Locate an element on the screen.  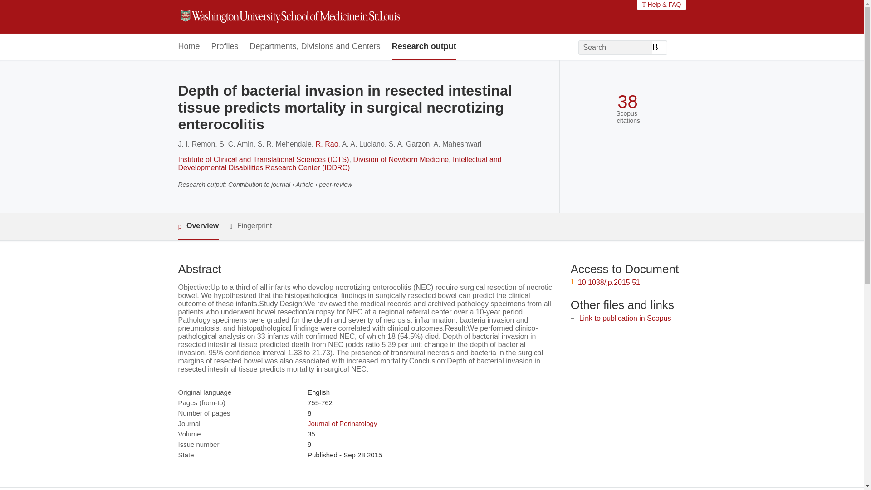
Journal of Perinatology is located at coordinates (342, 423).